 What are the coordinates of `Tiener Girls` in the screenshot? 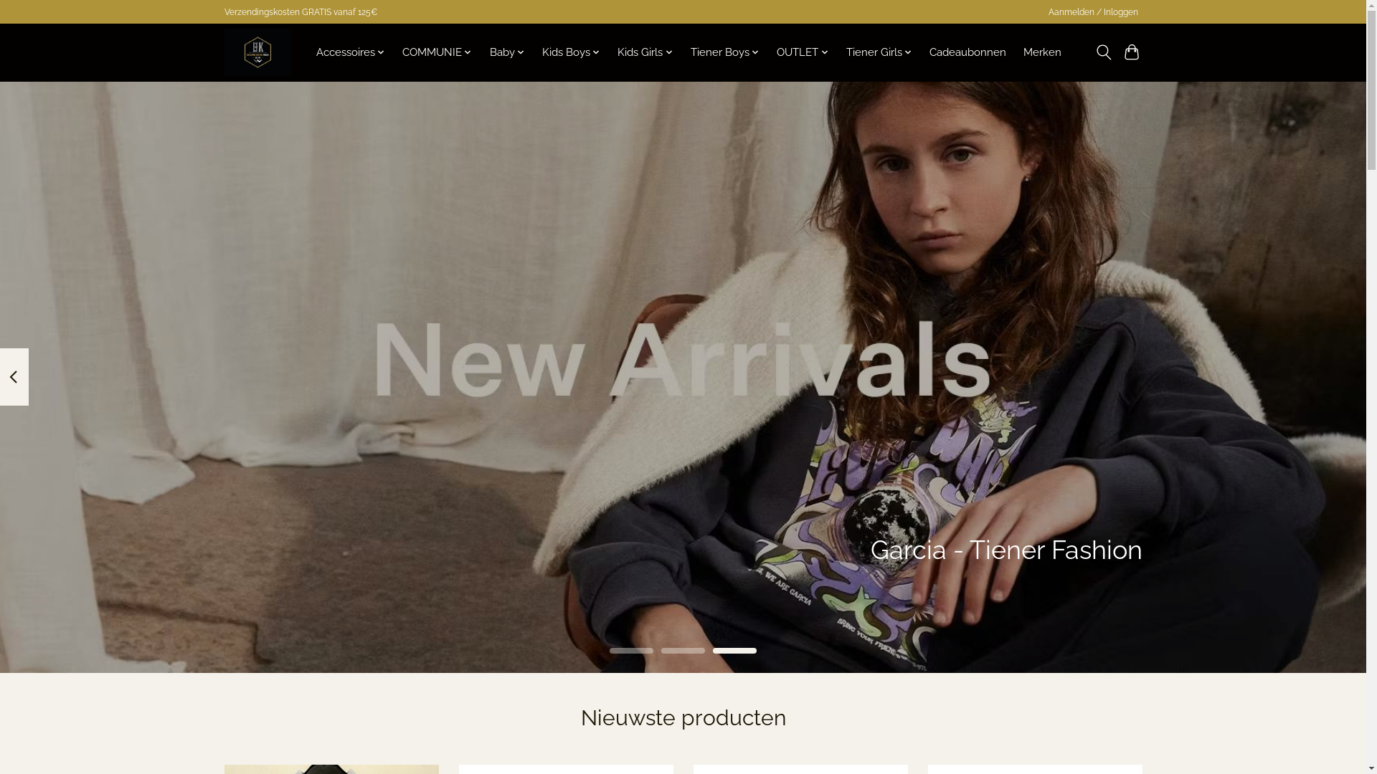 It's located at (879, 52).